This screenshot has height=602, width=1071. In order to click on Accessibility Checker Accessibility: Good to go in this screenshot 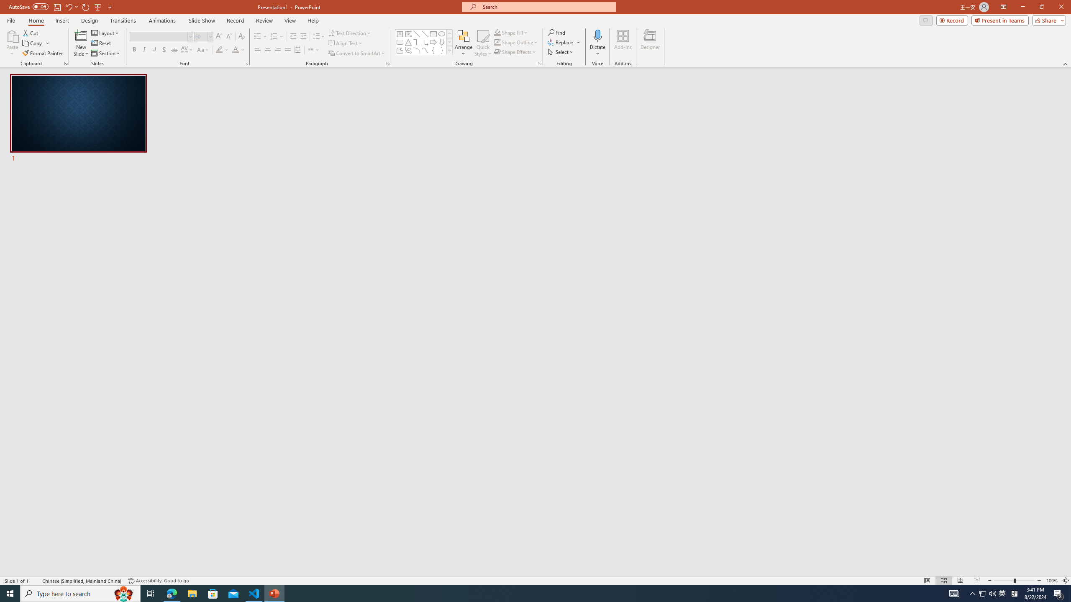, I will do `click(159, 581)`.